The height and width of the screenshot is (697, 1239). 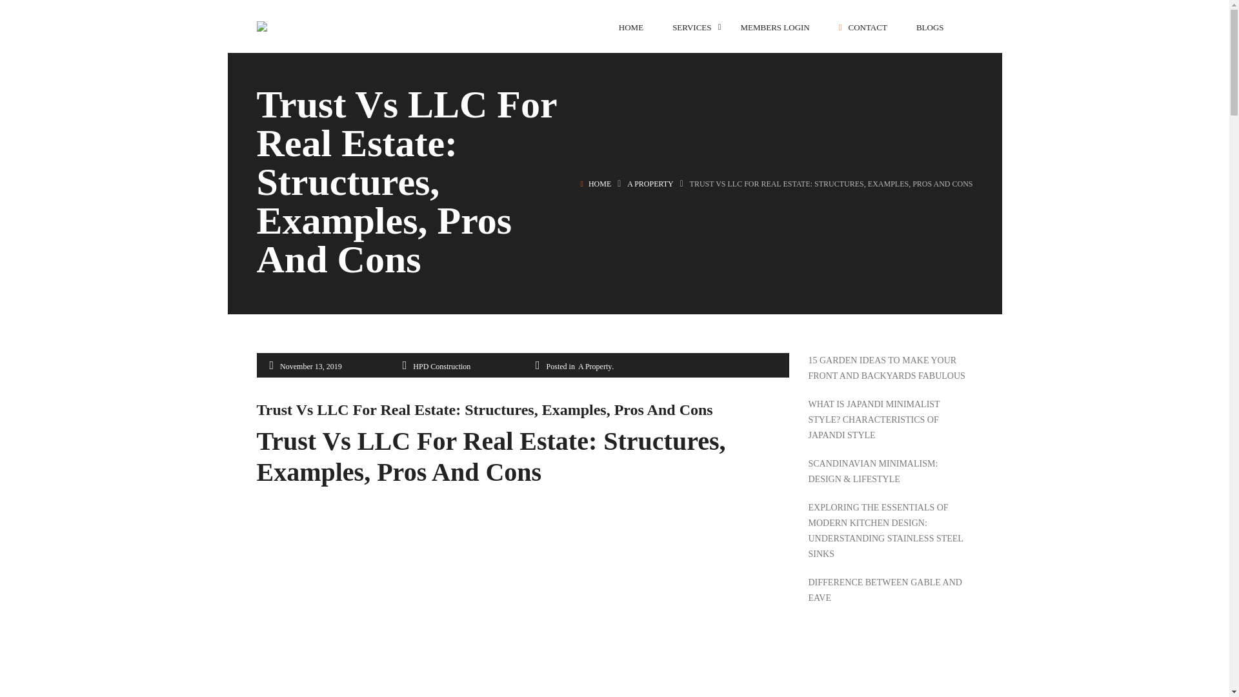 I want to click on A Property, so click(x=595, y=367).